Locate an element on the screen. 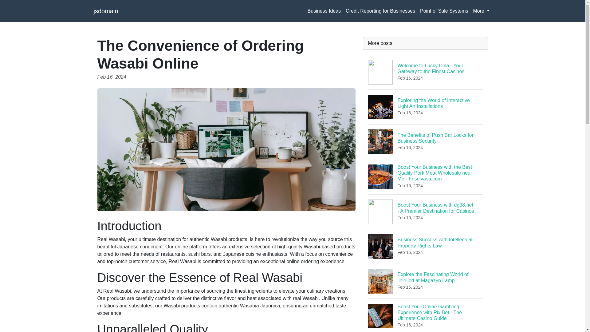 The width and height of the screenshot is (590, 332). Business Ideas is located at coordinates (324, 11).